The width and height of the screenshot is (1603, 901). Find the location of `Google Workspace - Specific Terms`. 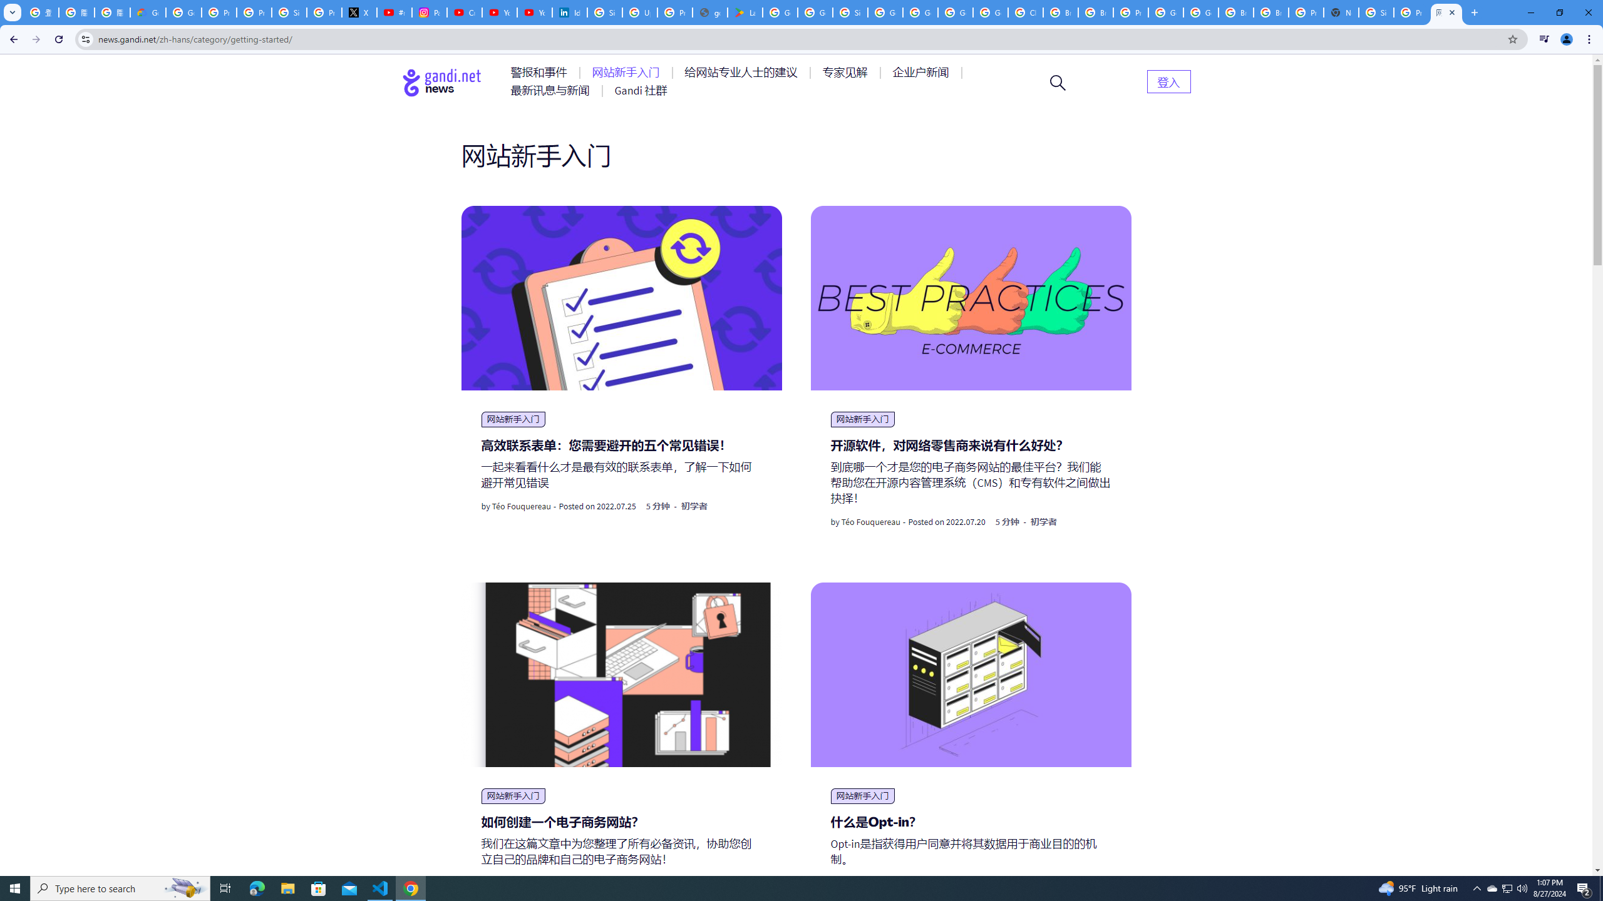

Google Workspace - Specific Terms is located at coordinates (815, 13).